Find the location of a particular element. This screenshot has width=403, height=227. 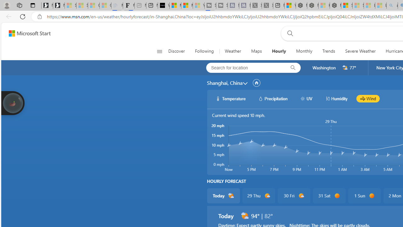

d1000 is located at coordinates (301, 196).